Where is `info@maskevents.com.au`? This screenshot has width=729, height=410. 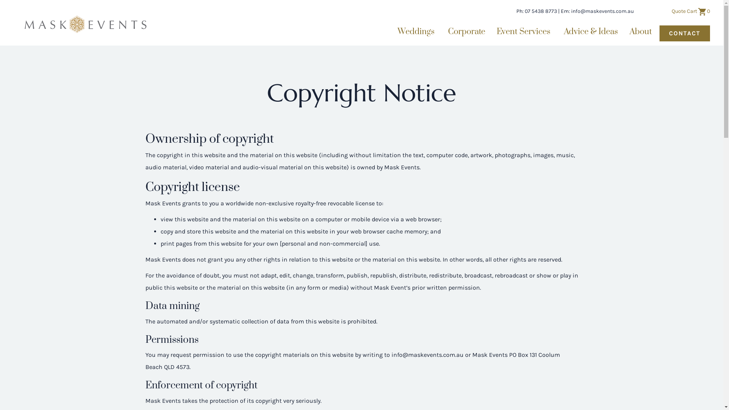
info@maskevents.com.au is located at coordinates (602, 11).